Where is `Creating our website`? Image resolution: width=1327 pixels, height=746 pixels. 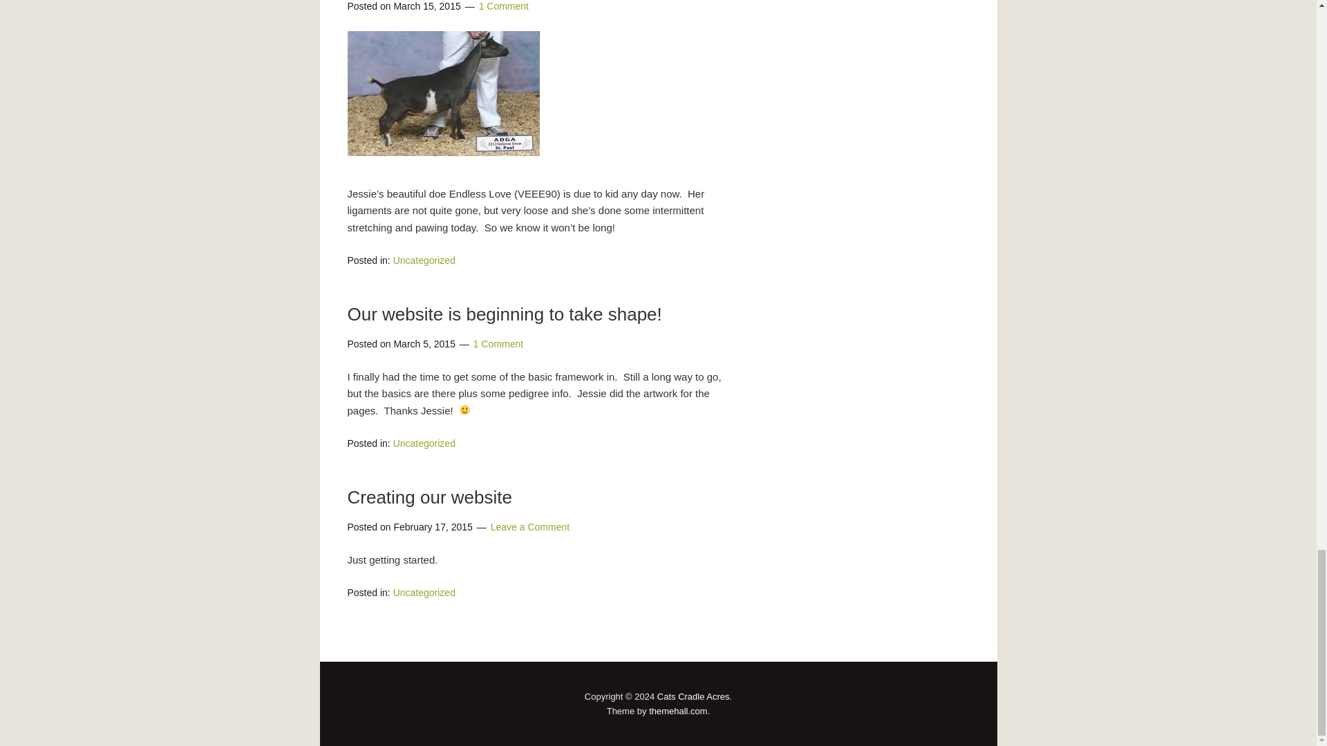 Creating our website is located at coordinates (429, 497).